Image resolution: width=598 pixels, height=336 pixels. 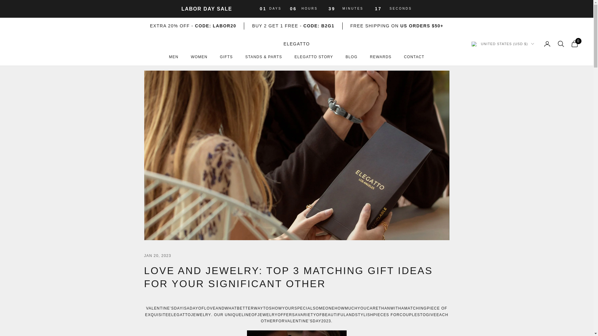 I want to click on WOMEN, so click(x=199, y=57).